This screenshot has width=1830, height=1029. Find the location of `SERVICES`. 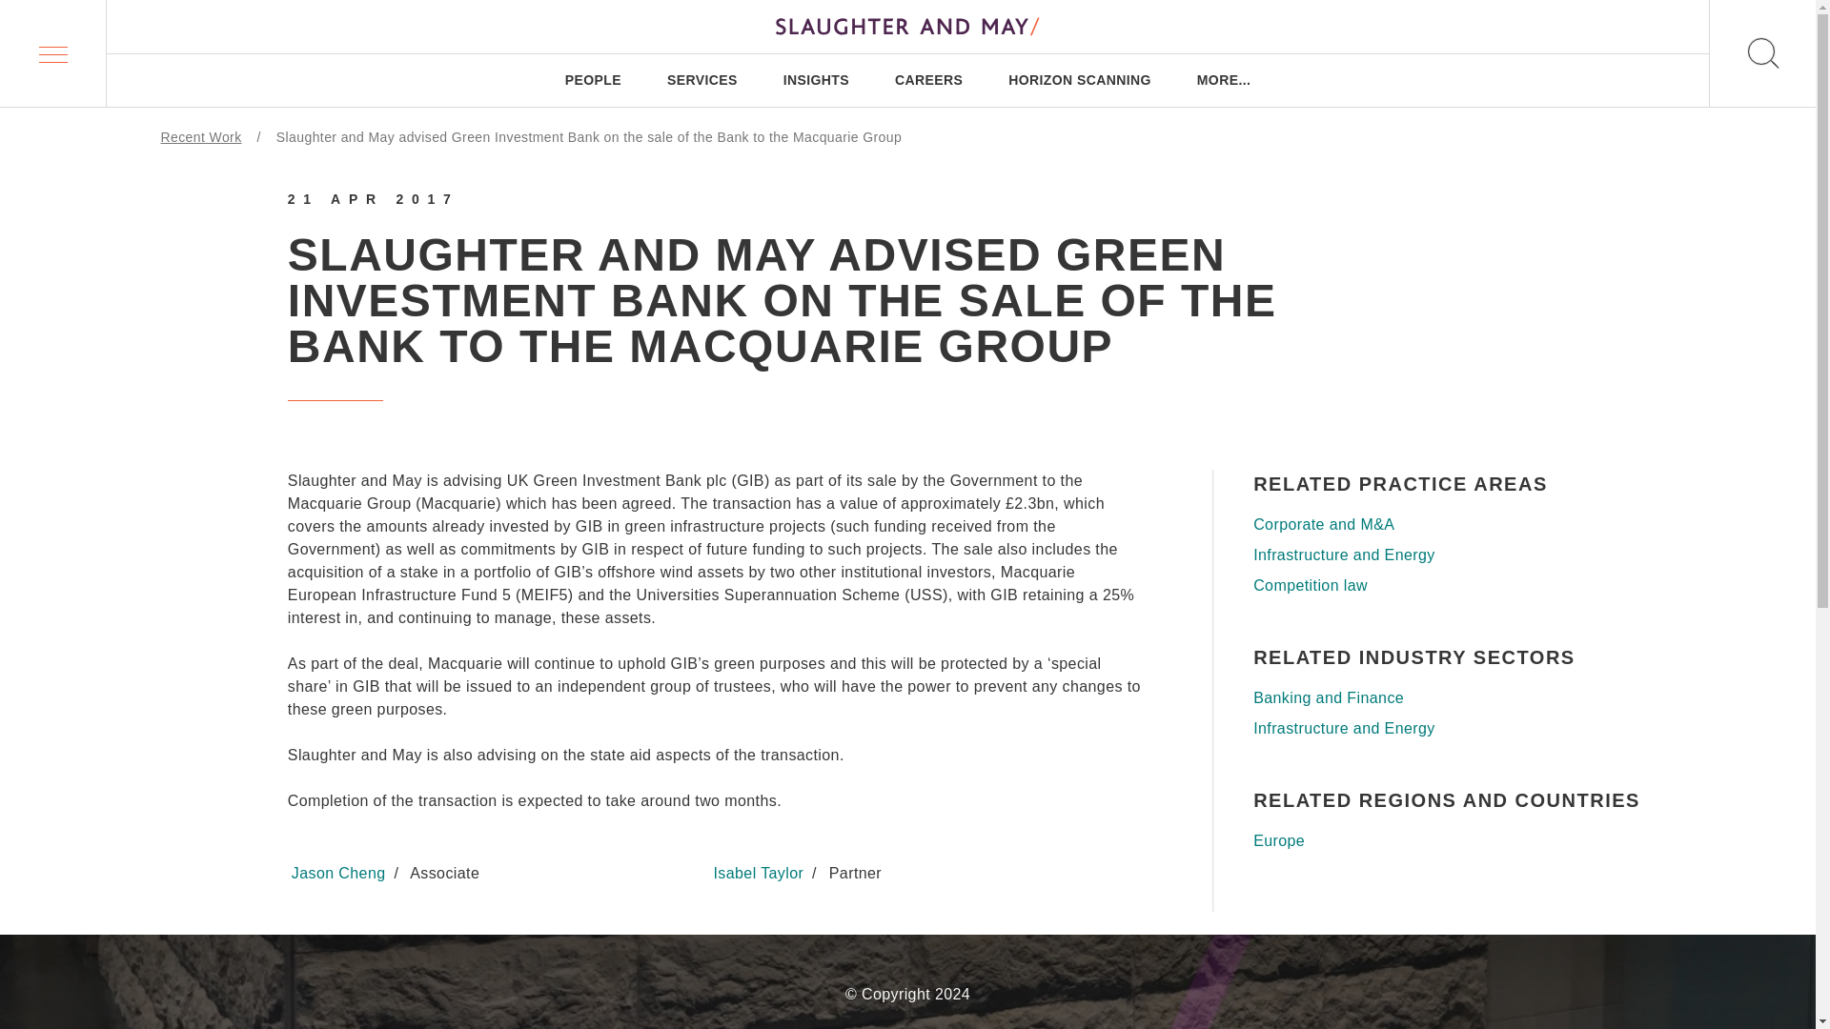

SERVICES is located at coordinates (701, 80).